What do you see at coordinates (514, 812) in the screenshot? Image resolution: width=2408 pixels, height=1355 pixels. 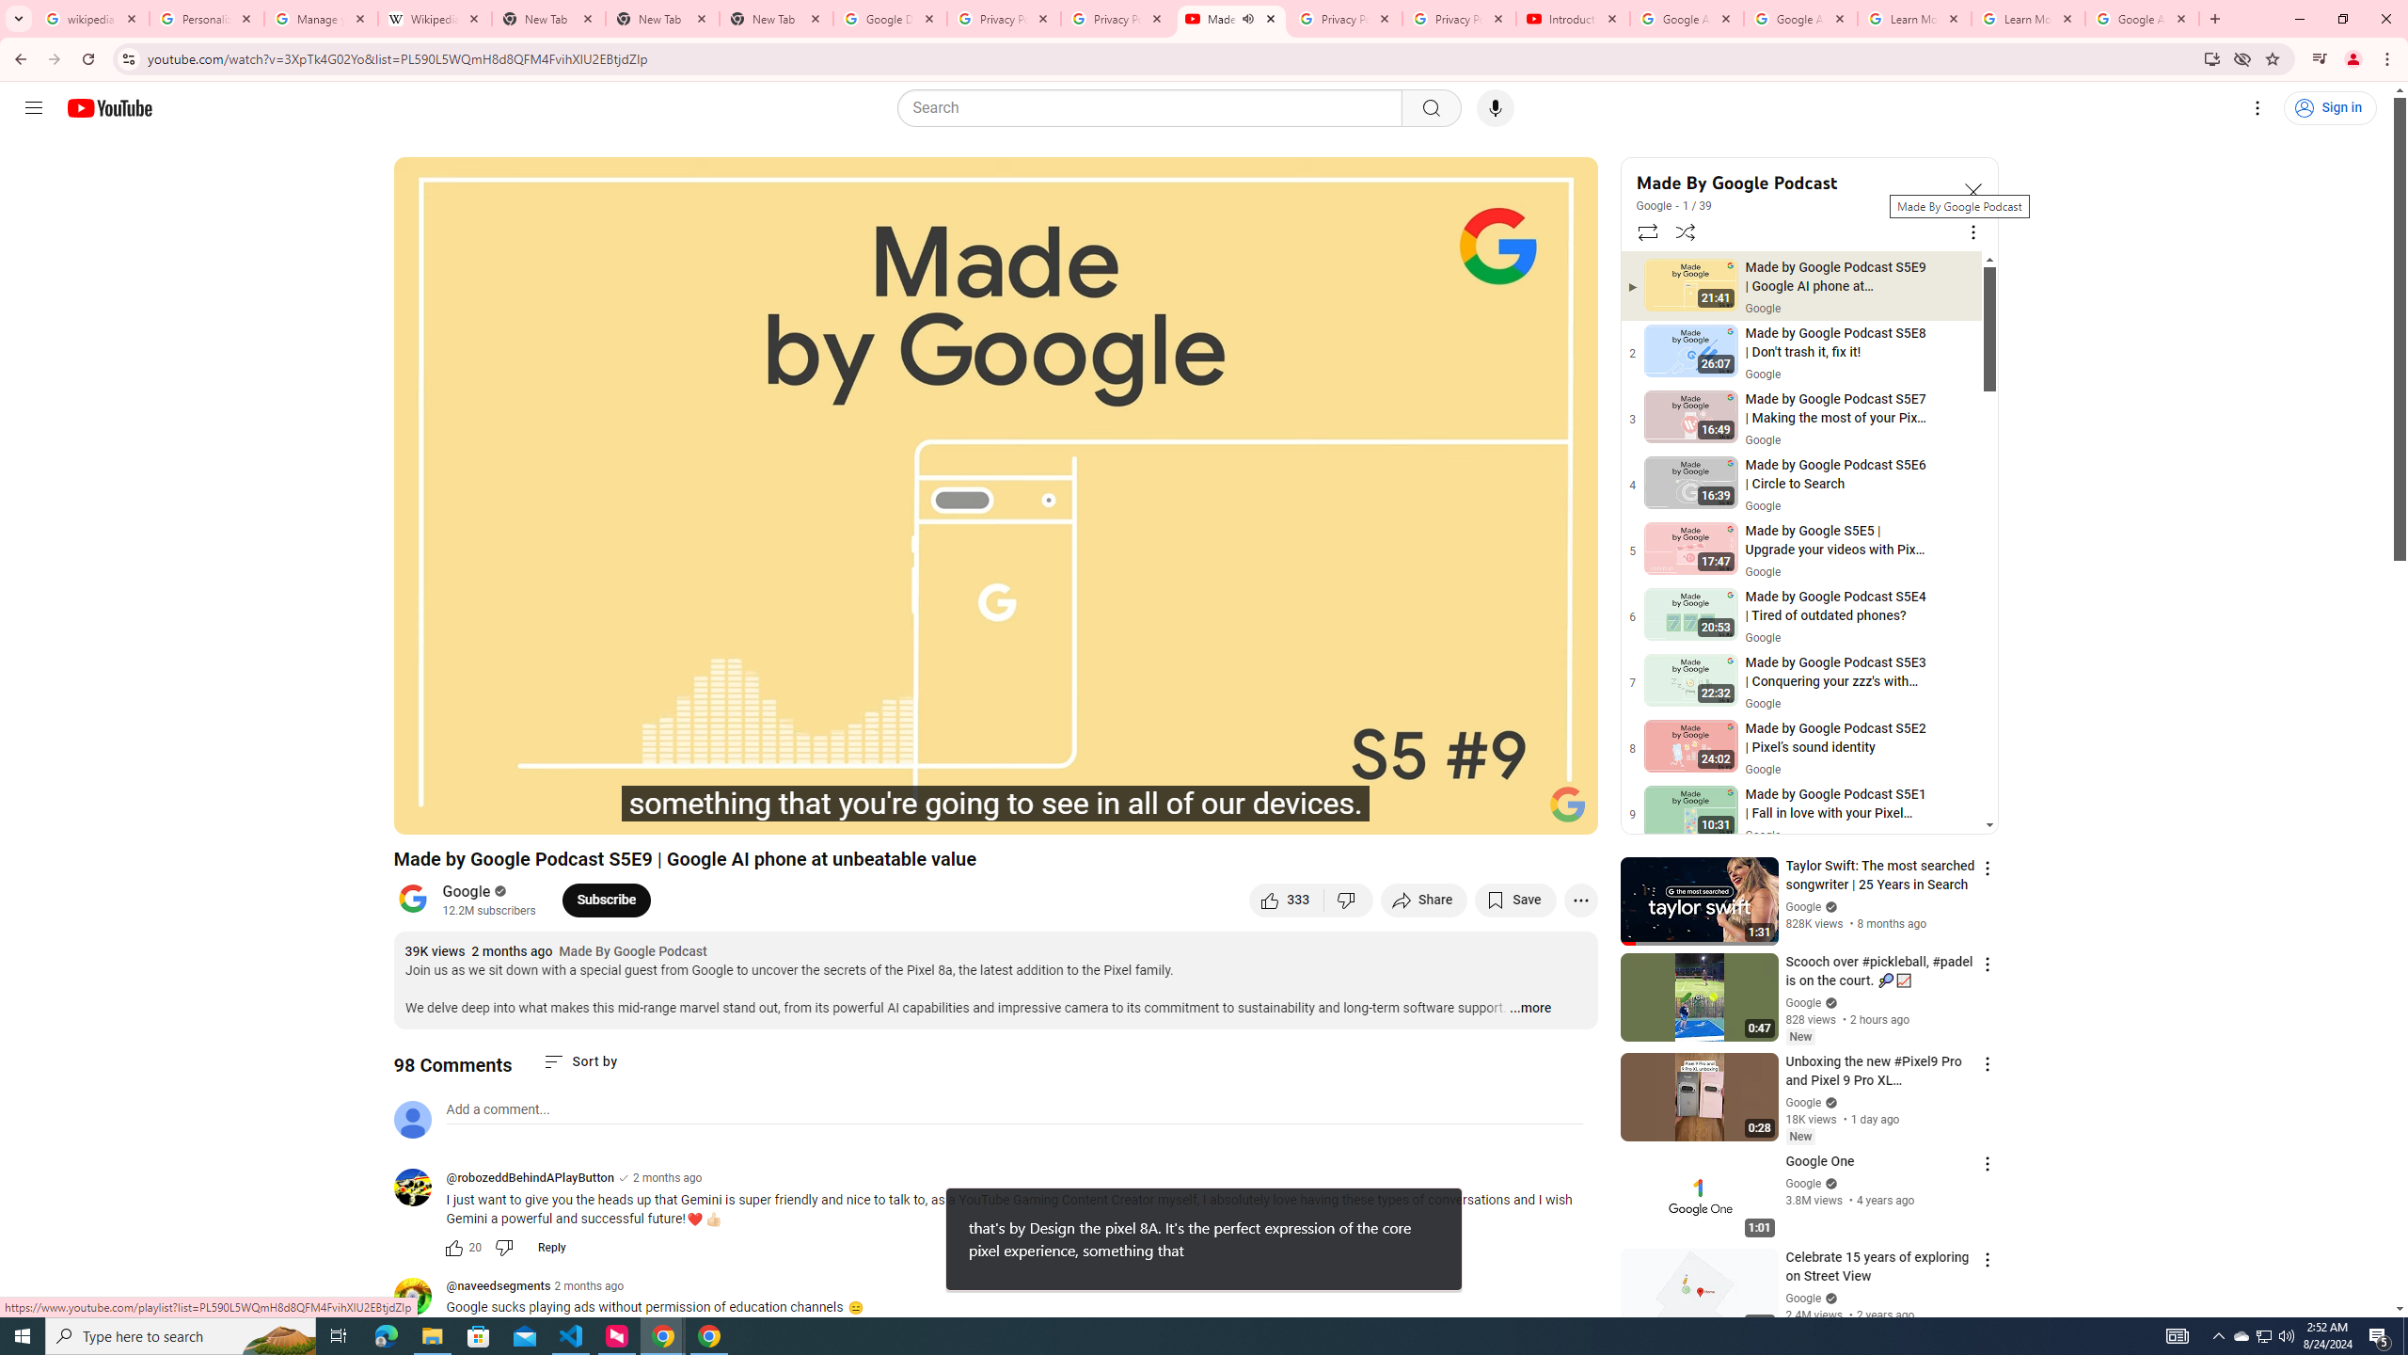 I see `Next (SHIFT+n)` at bounding box center [514, 812].